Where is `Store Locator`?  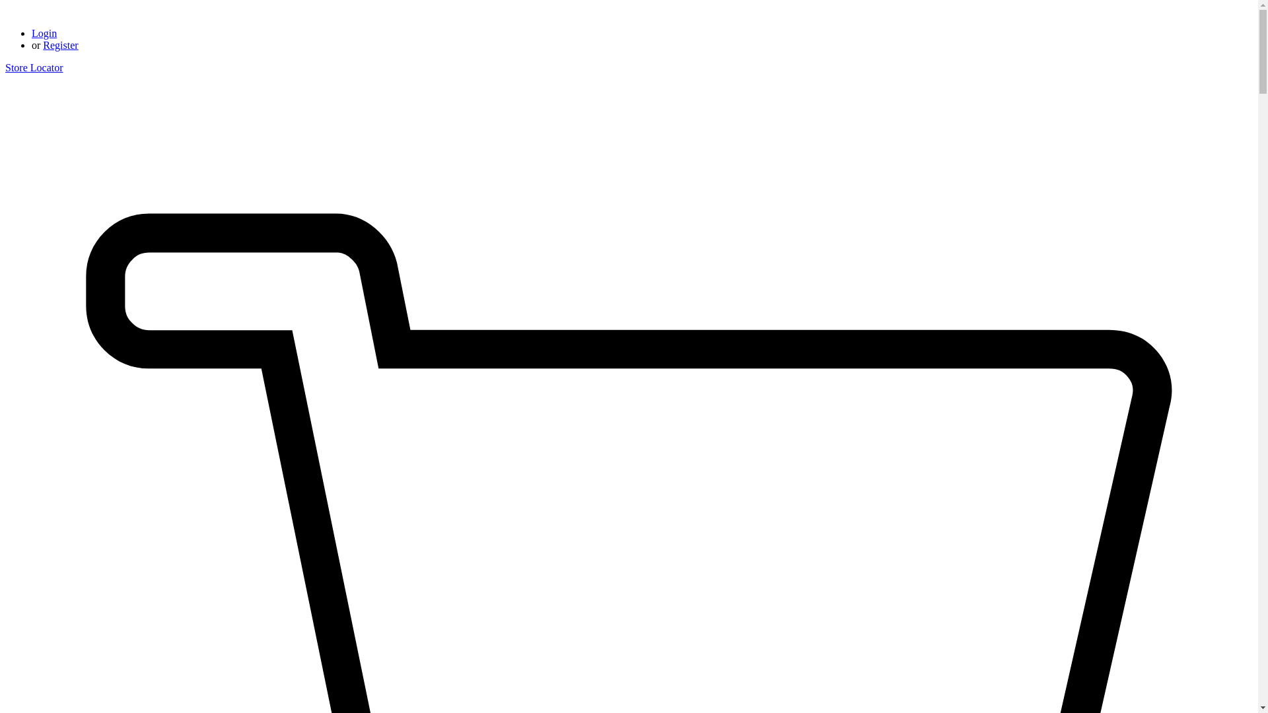 Store Locator is located at coordinates (34, 67).